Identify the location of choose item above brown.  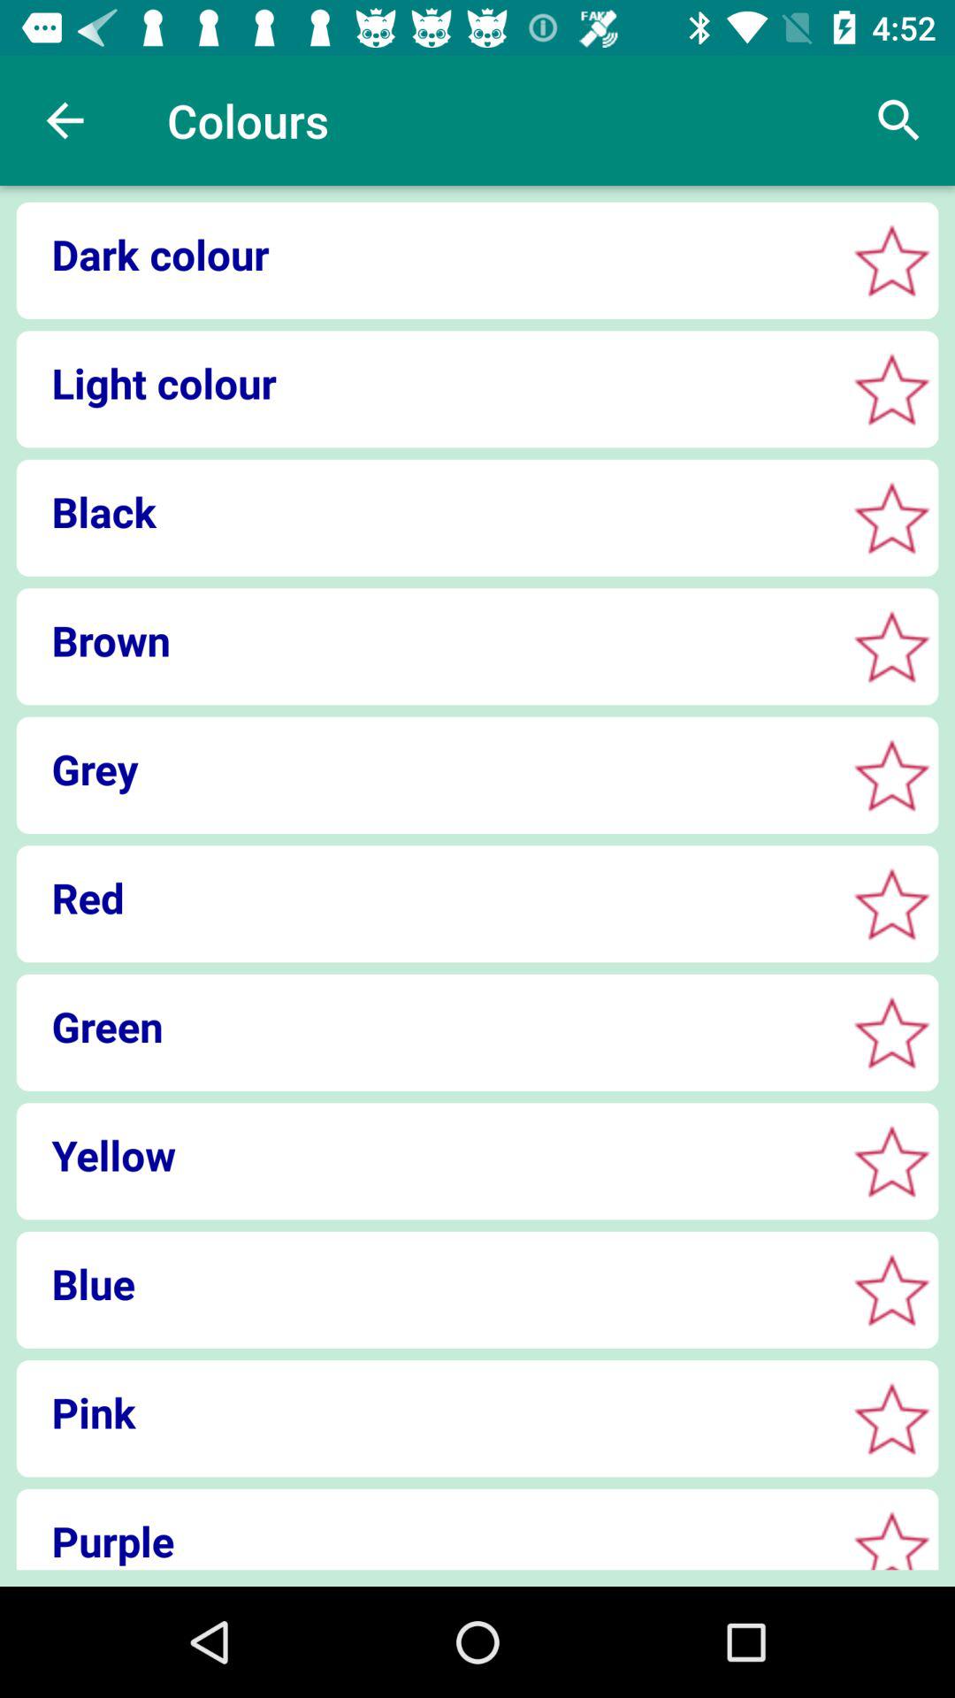
(424, 511).